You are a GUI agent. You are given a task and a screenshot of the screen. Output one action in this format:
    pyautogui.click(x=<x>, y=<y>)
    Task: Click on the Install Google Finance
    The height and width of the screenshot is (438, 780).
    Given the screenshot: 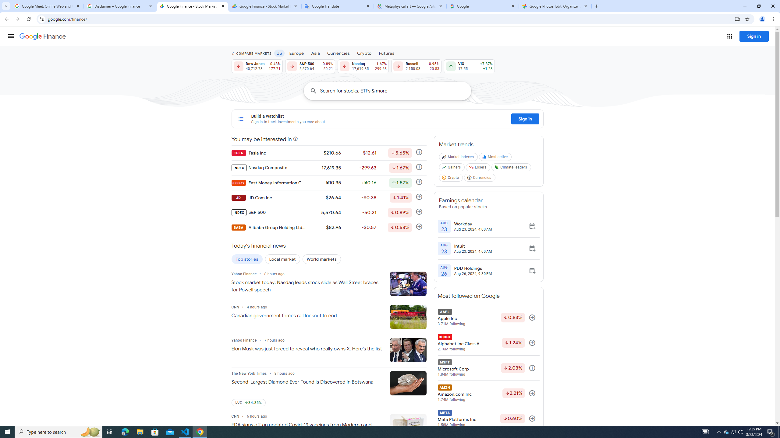 What is the action you would take?
    pyautogui.click(x=737, y=19)
    